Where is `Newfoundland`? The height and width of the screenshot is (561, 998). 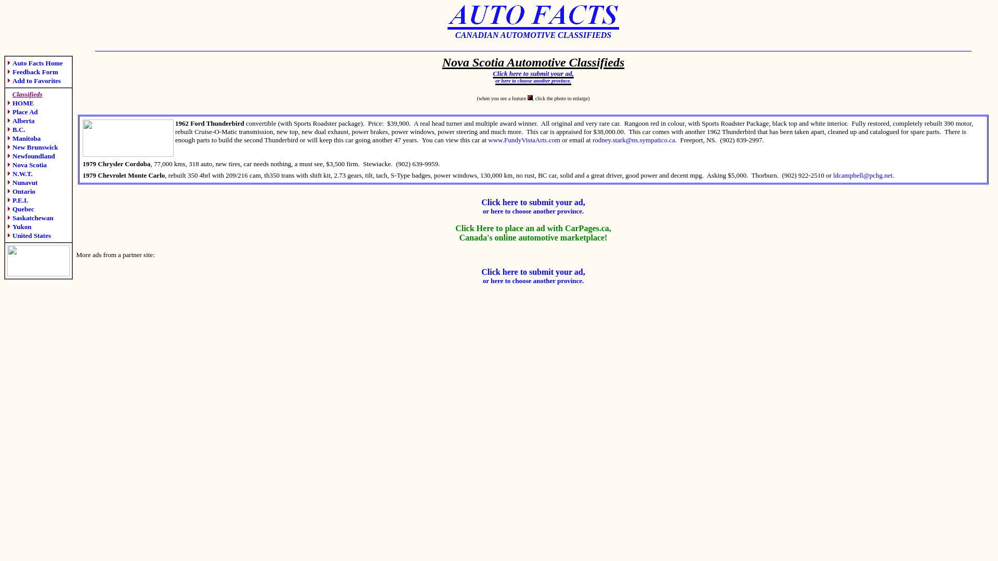
Newfoundland is located at coordinates (31, 156).